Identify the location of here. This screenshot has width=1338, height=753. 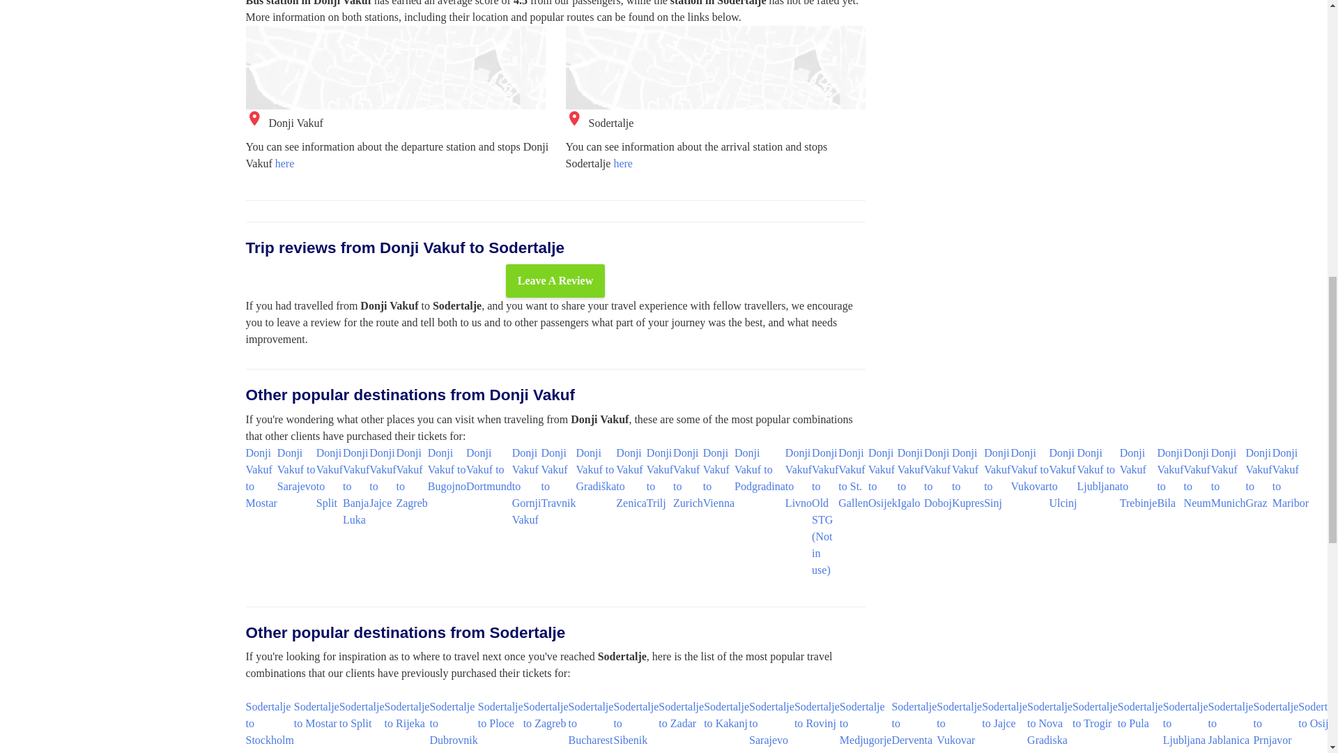
(284, 163).